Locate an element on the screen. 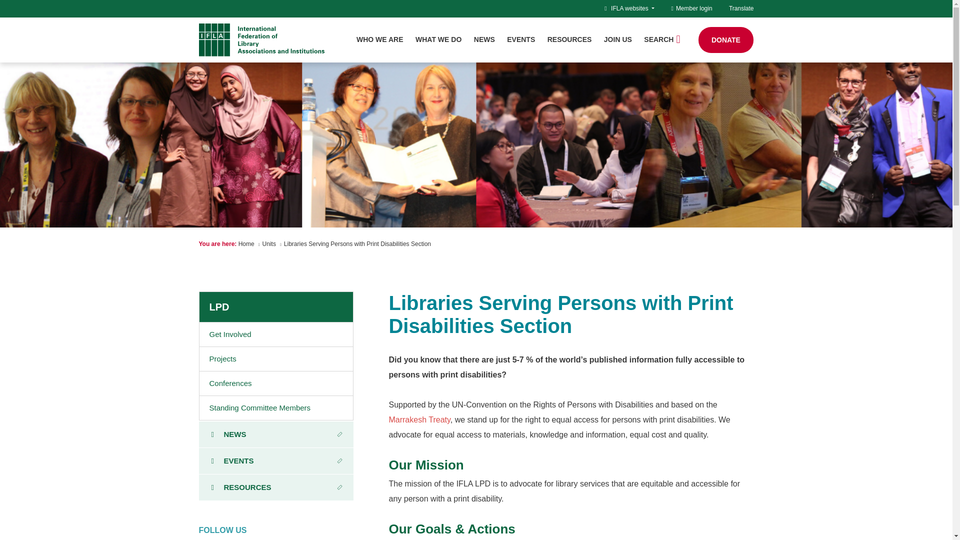 This screenshot has height=540, width=960. IFLA websites is located at coordinates (632, 8).